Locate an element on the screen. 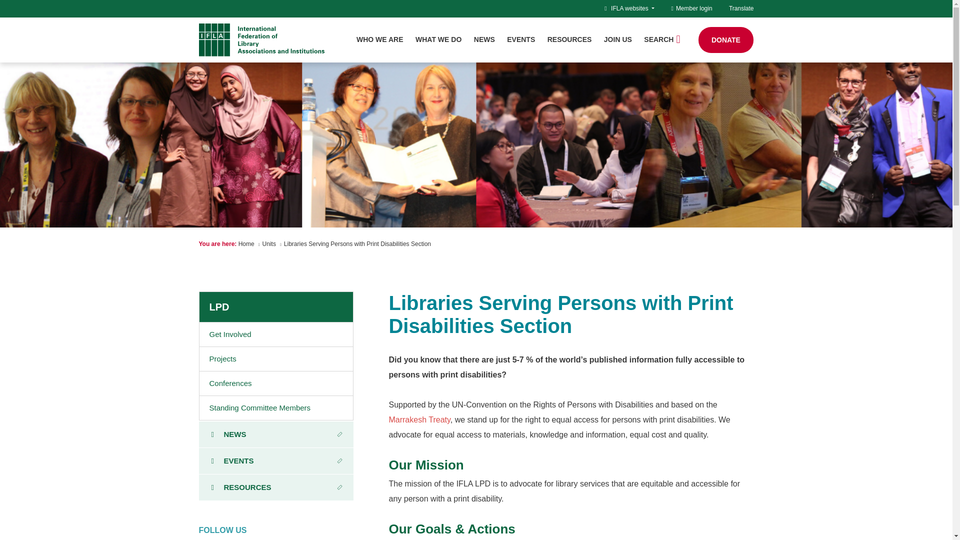 This screenshot has height=540, width=960. IFLA websites is located at coordinates (632, 8).